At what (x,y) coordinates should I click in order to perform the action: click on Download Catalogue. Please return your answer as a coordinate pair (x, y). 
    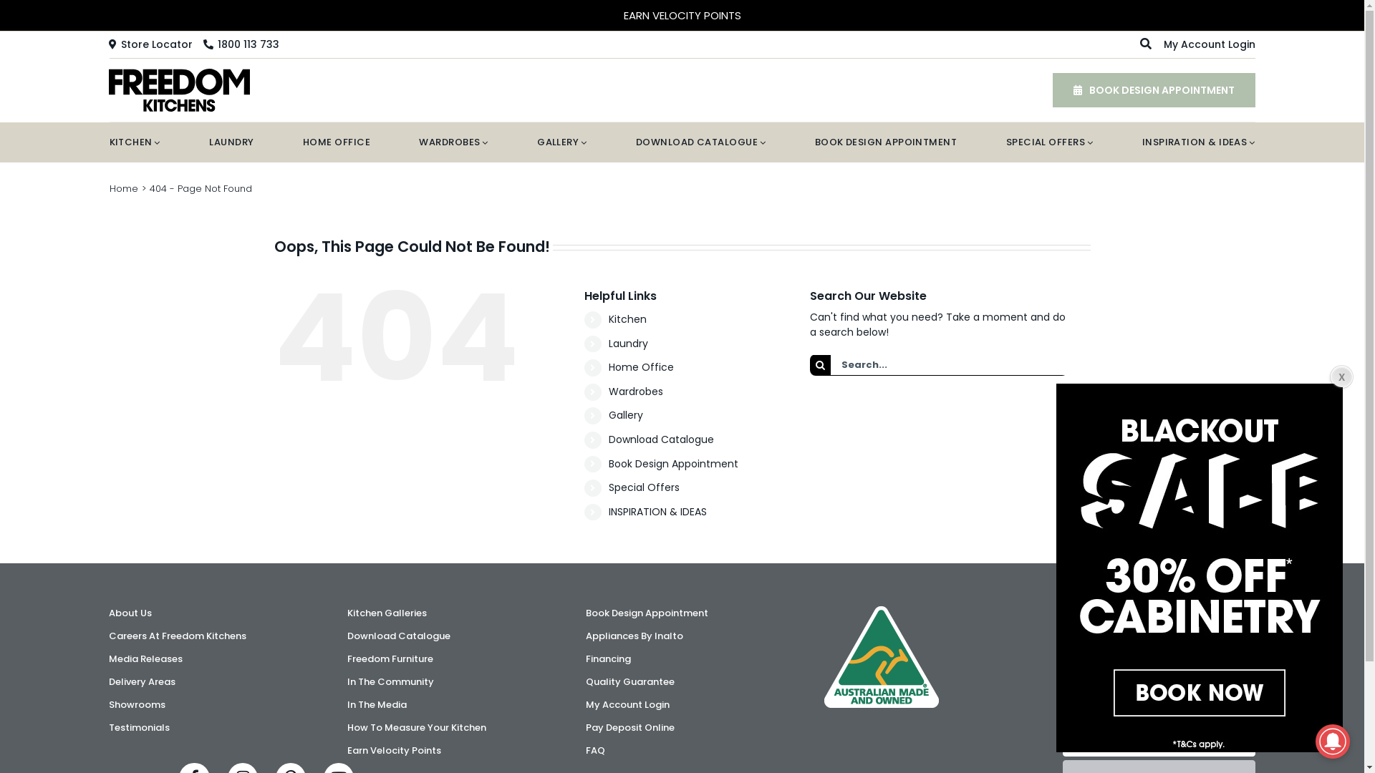
    Looking at the image, I should click on (444, 636).